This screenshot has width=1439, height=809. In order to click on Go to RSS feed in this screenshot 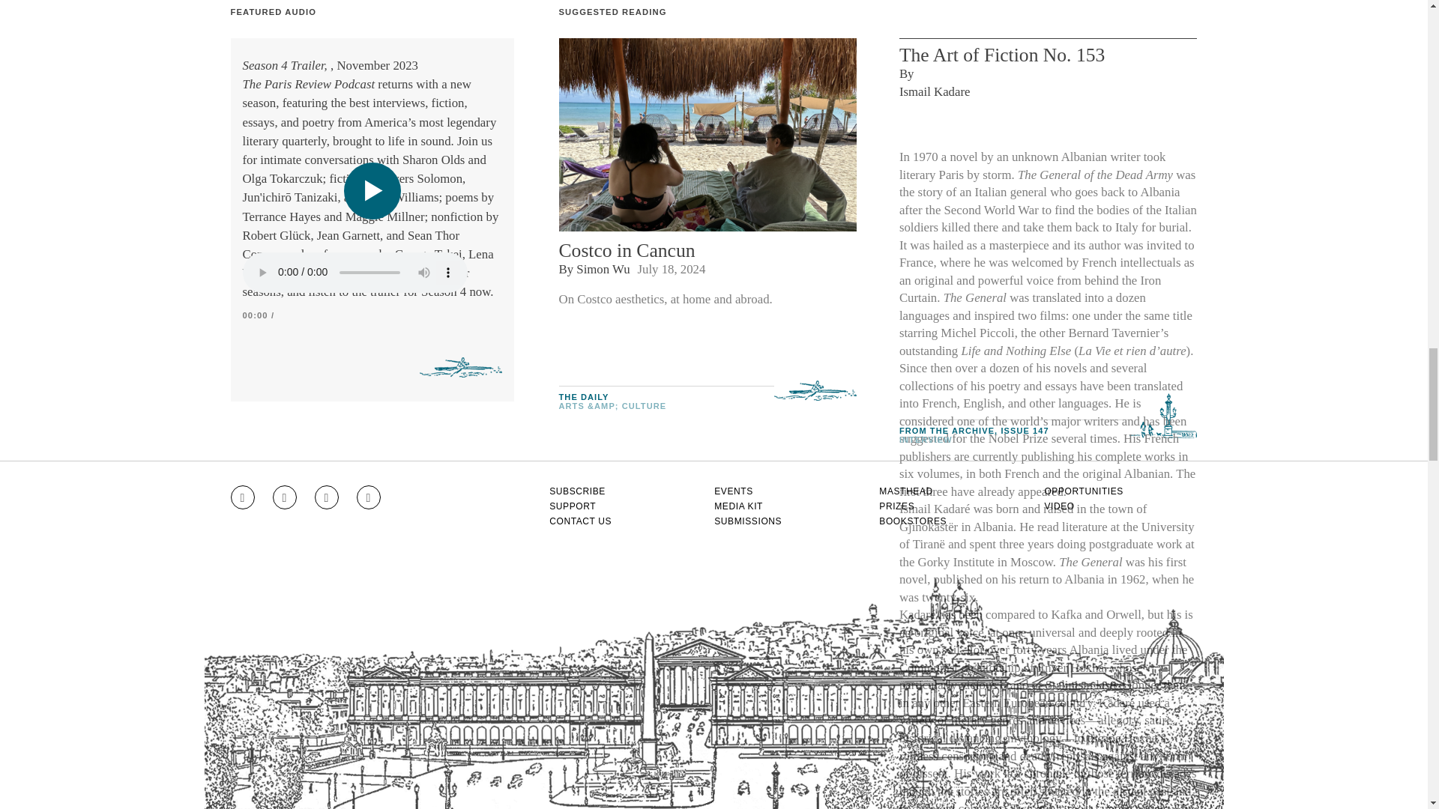, I will do `click(369, 497)`.